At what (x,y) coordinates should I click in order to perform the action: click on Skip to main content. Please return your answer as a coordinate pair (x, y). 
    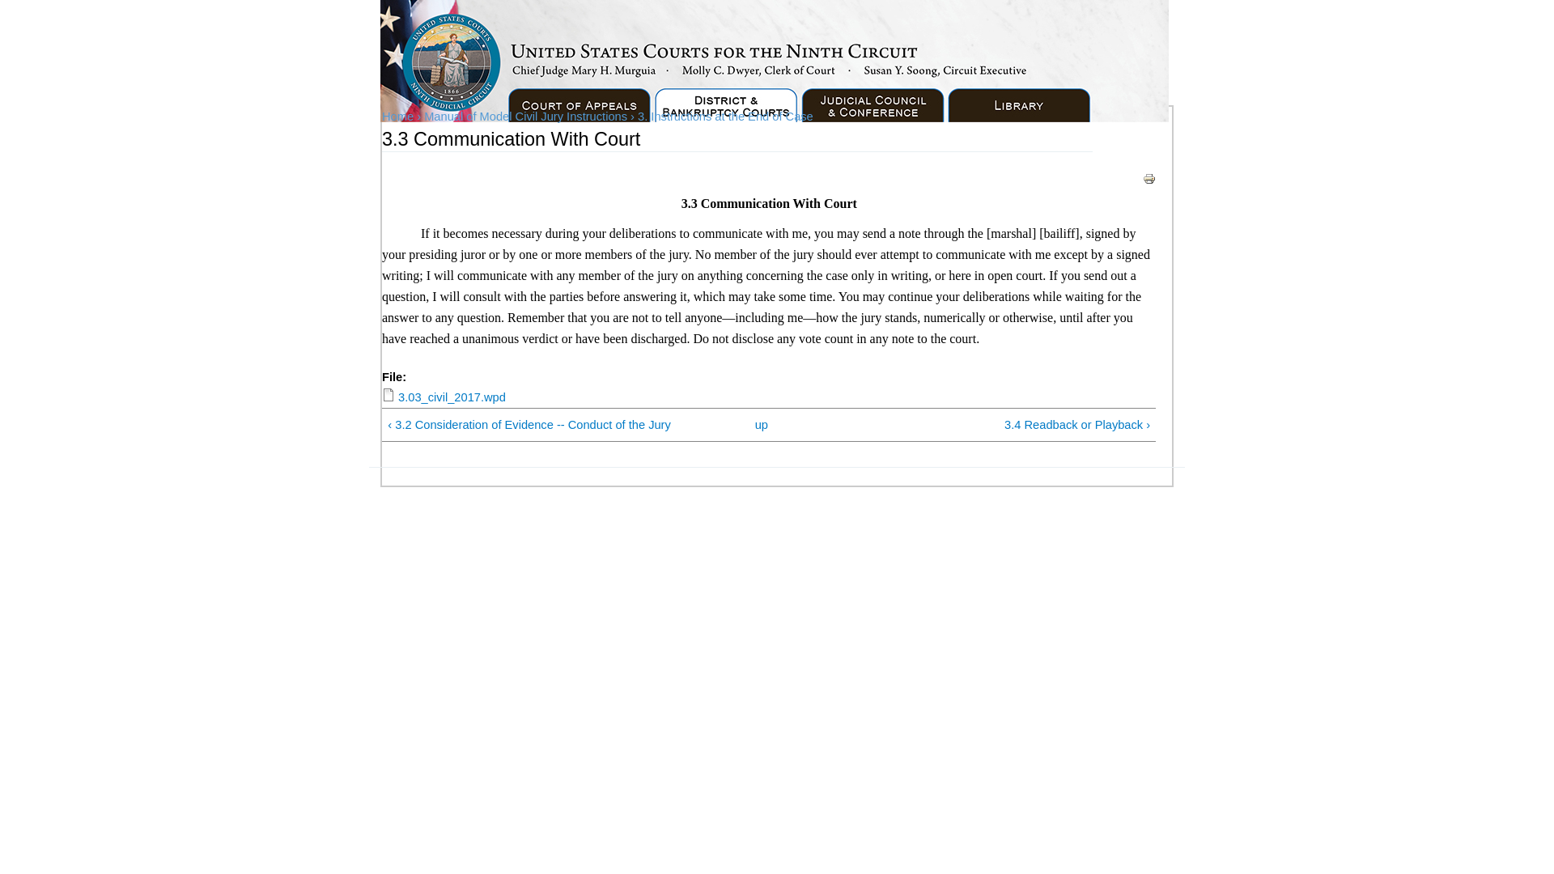
    Looking at the image, I should click on (741, 3).